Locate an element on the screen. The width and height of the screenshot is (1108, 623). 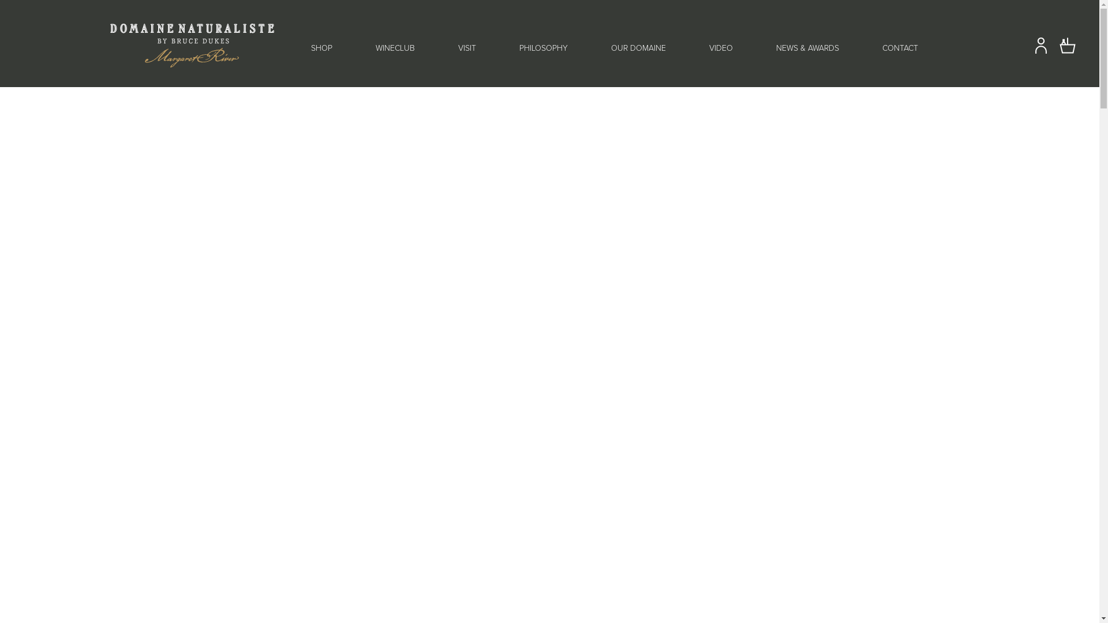
NEWS & AWARDS is located at coordinates (807, 47).